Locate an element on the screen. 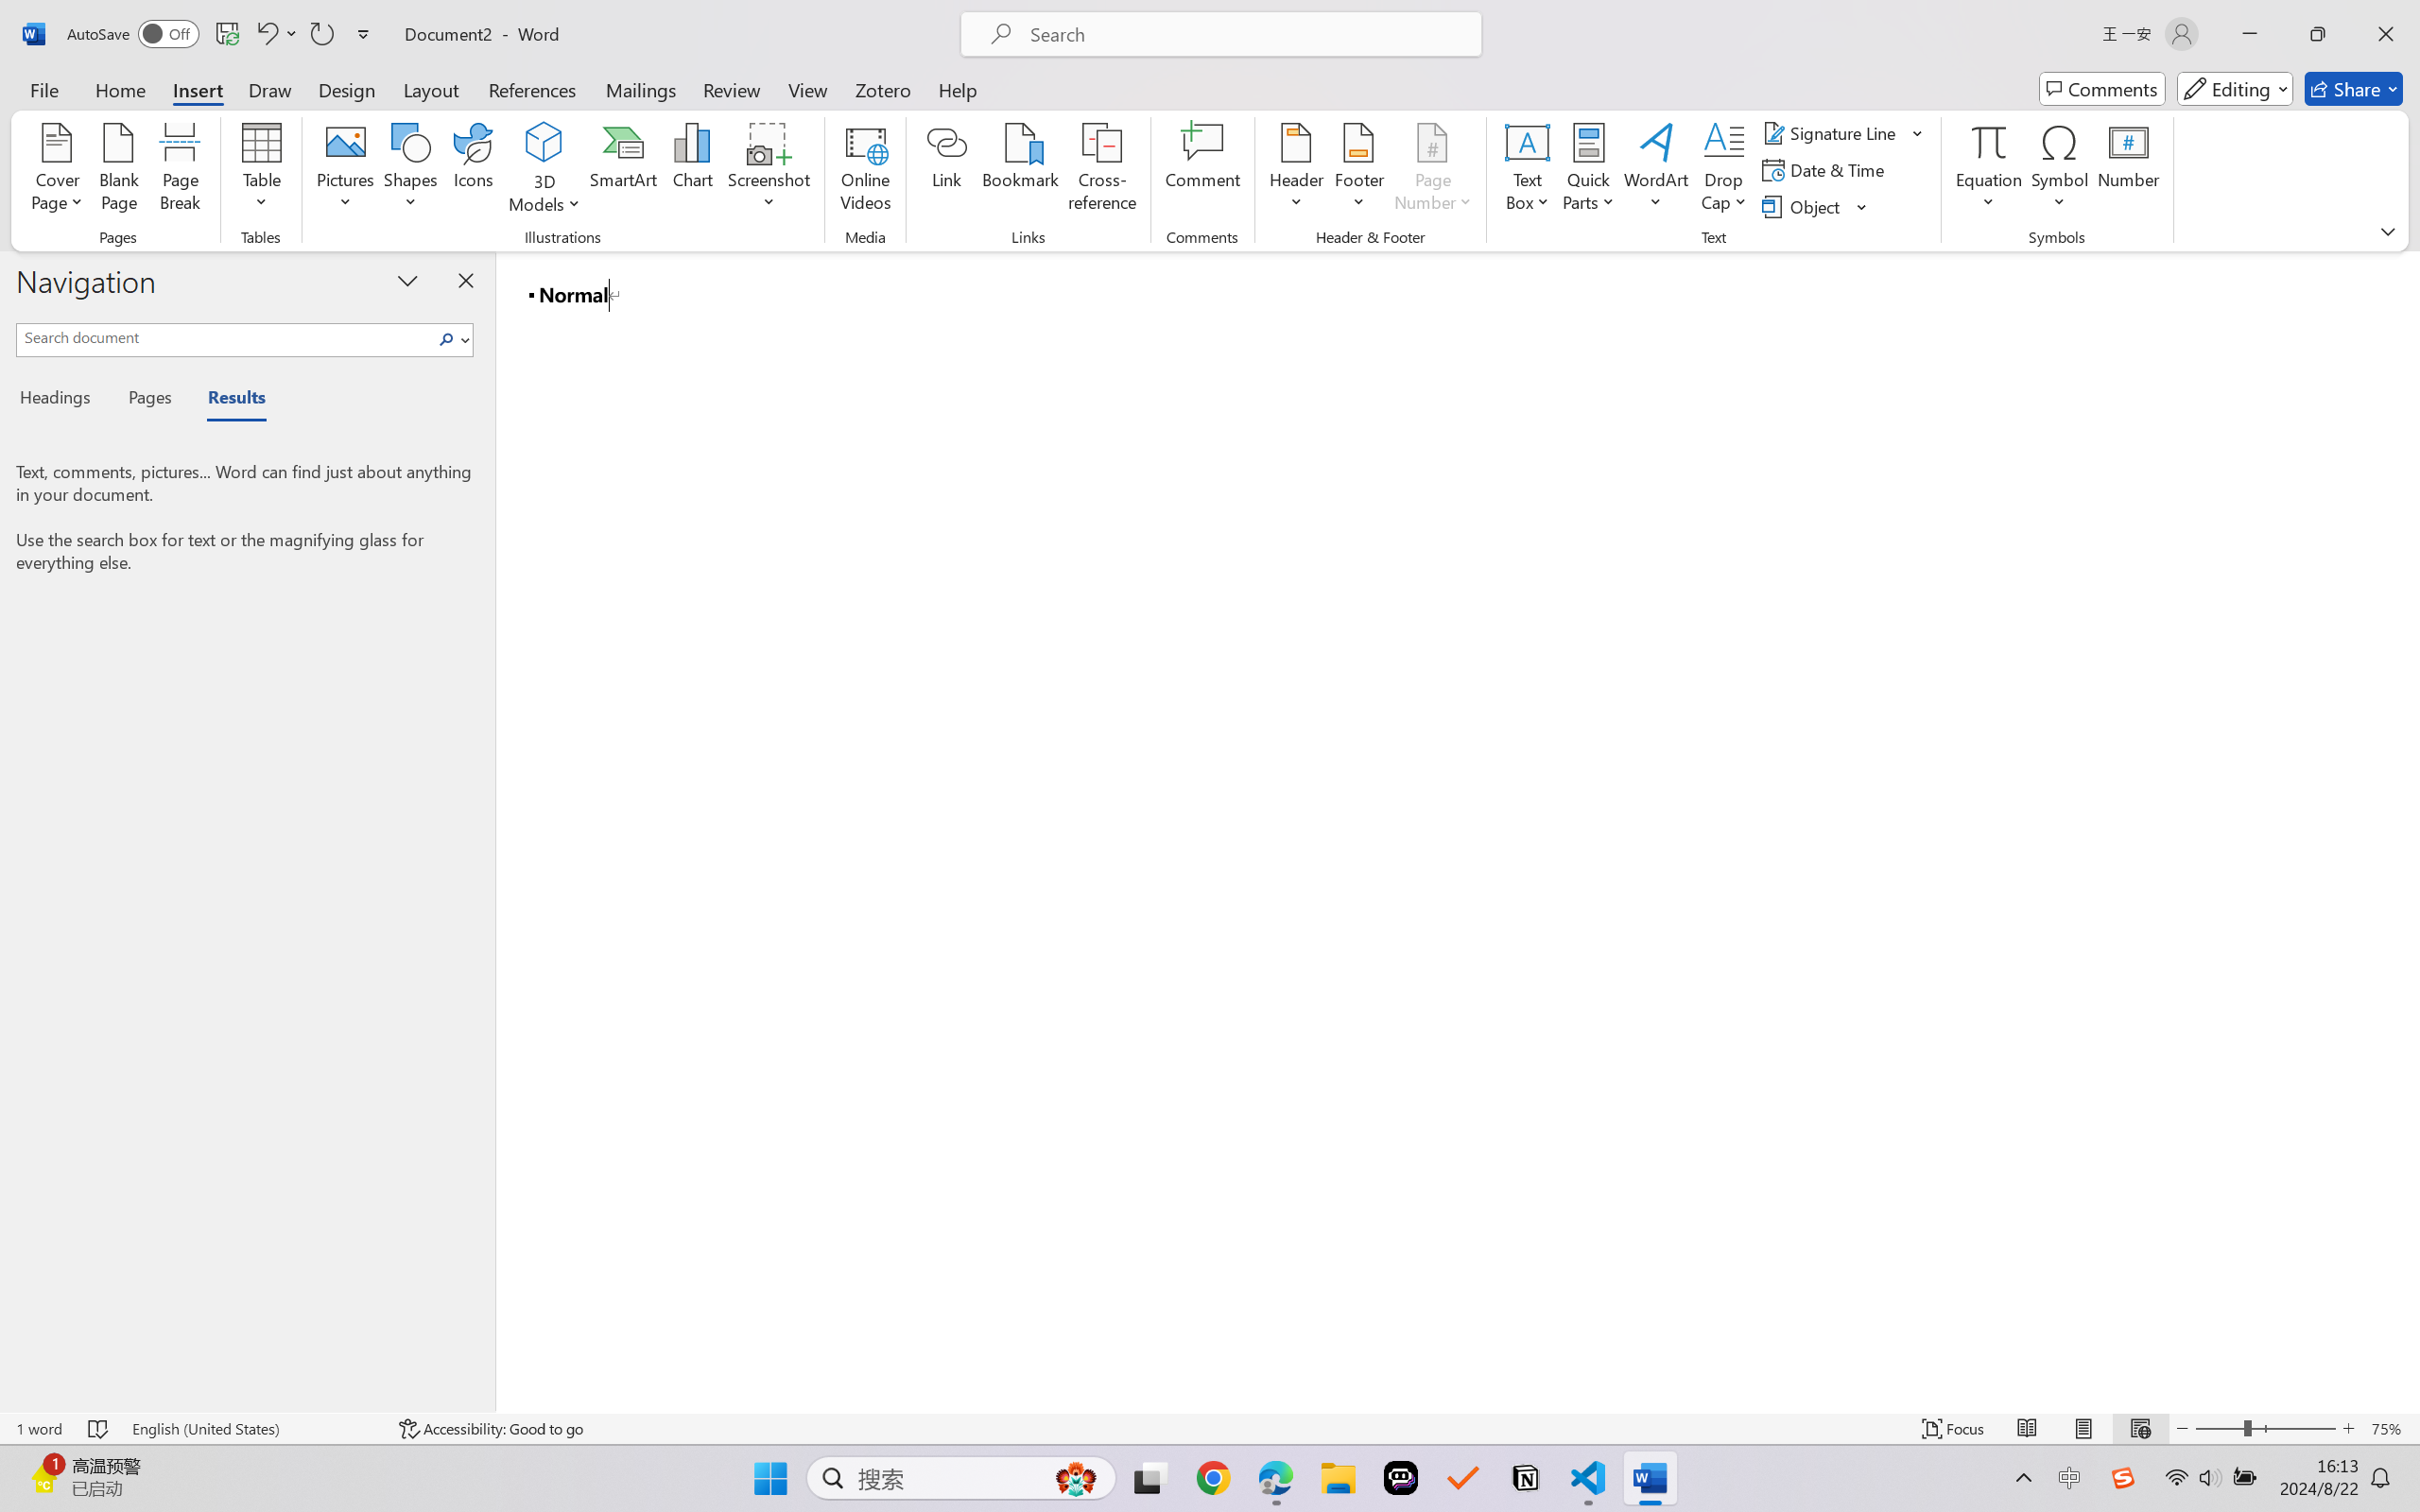 Image resolution: width=2420 pixels, height=1512 pixels. Search is located at coordinates (447, 340).